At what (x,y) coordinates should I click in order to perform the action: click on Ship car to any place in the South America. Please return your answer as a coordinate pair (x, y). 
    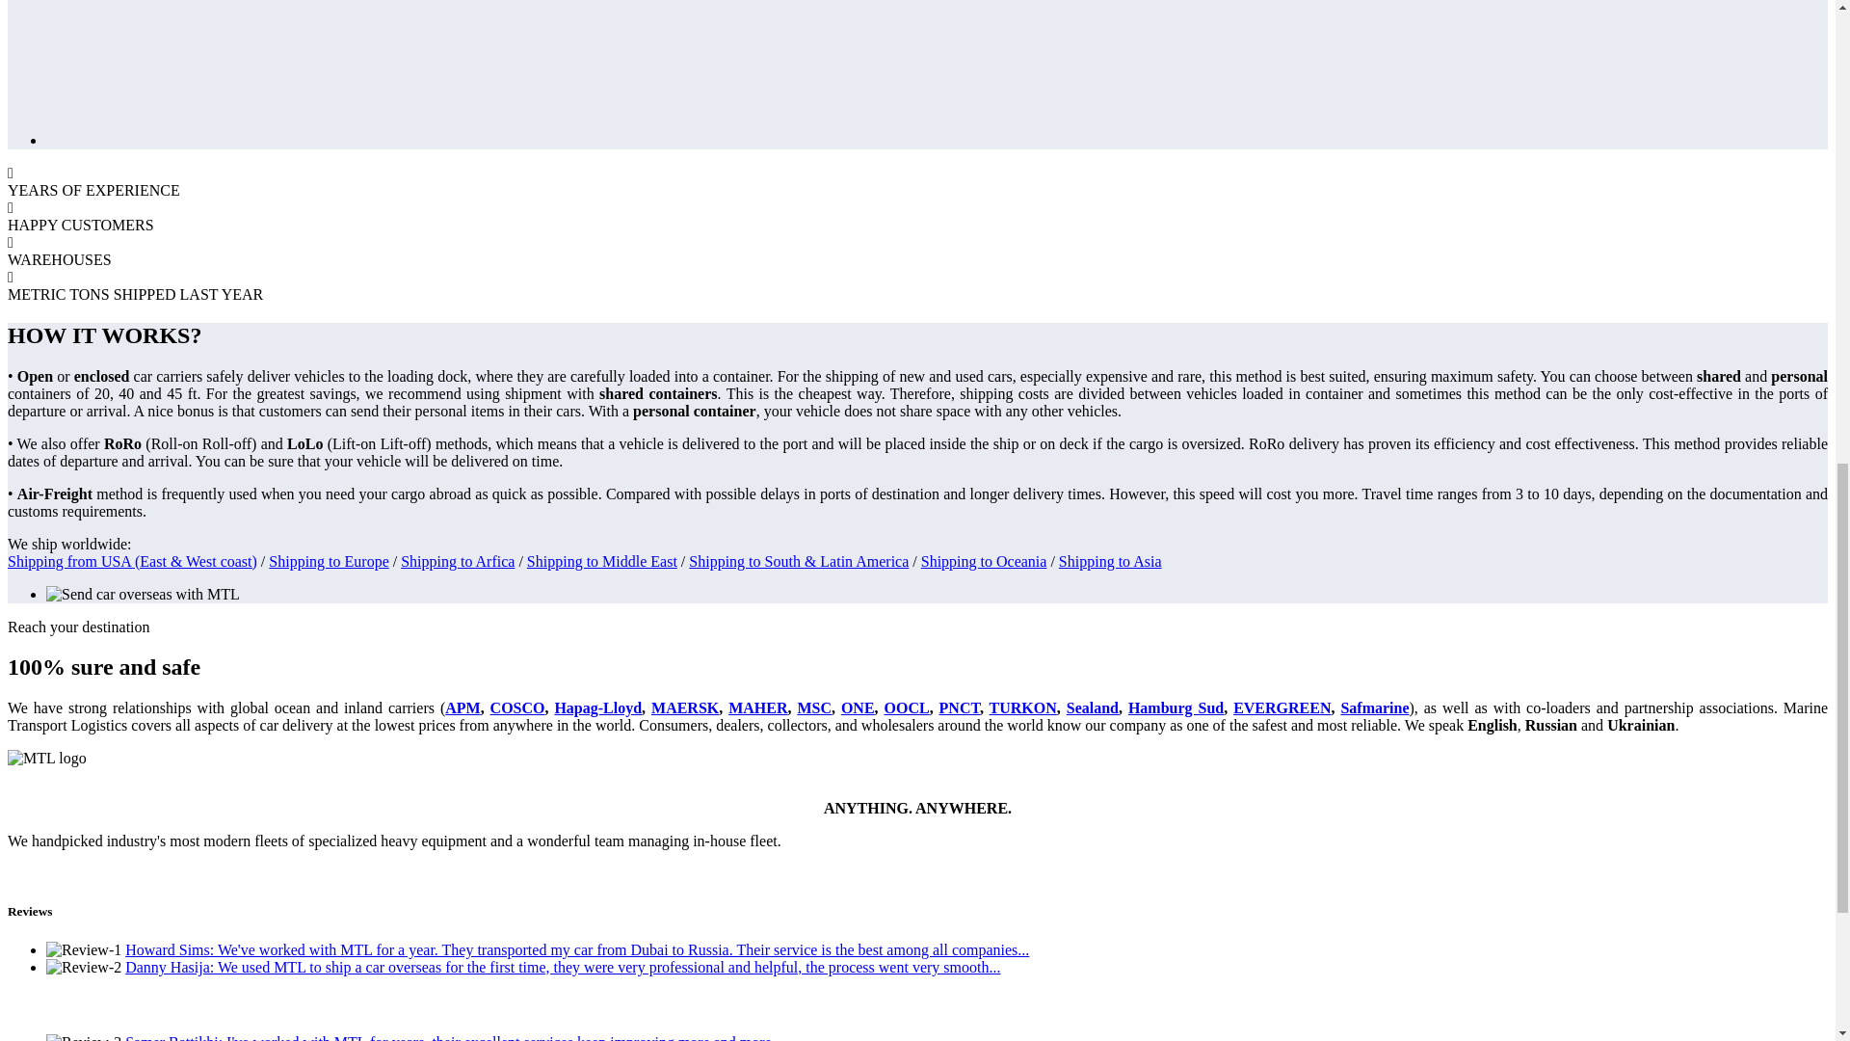
    Looking at the image, I should click on (746, 561).